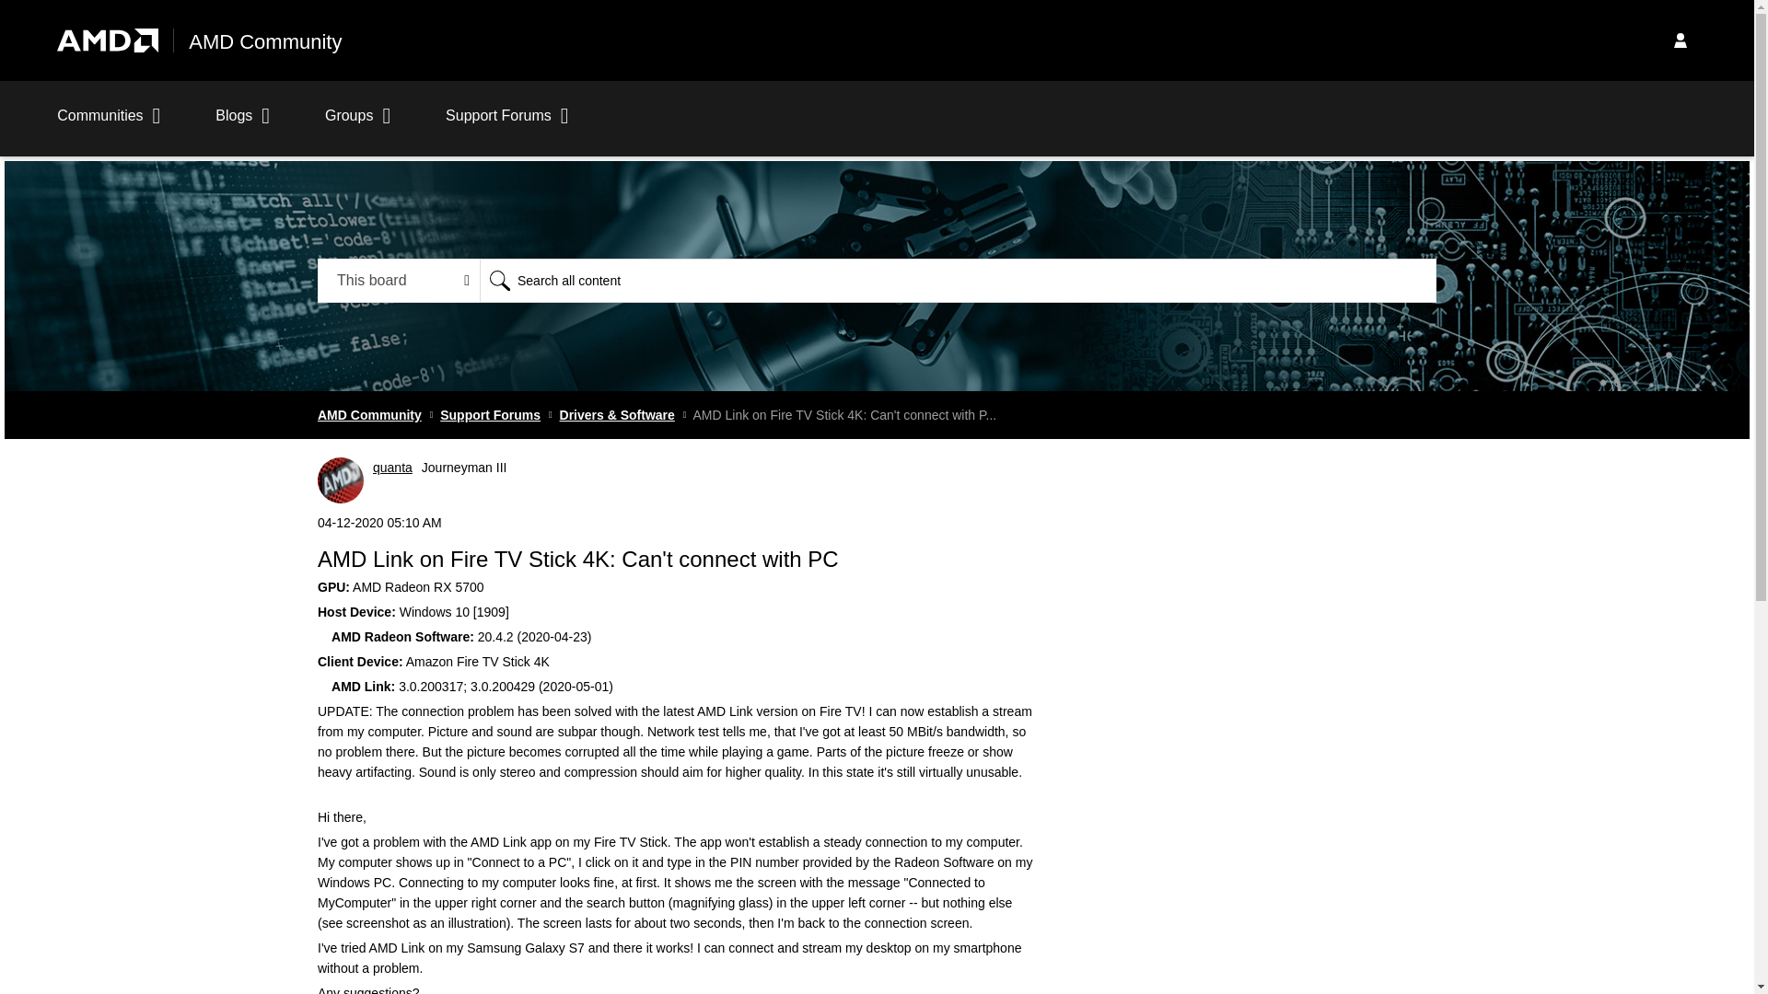  What do you see at coordinates (958, 280) in the screenshot?
I see `Search` at bounding box center [958, 280].